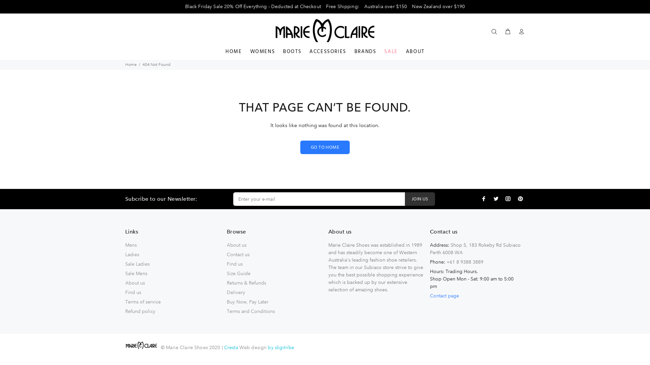  Describe the element at coordinates (133, 292) in the screenshot. I see `Find us` at that location.